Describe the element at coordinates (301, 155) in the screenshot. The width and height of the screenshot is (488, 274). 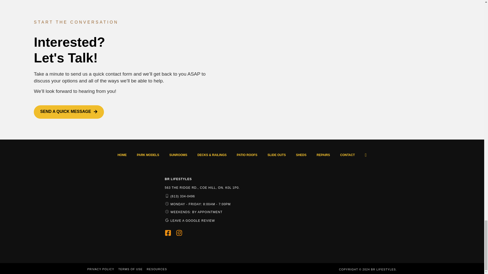
I see `SHEDS` at that location.